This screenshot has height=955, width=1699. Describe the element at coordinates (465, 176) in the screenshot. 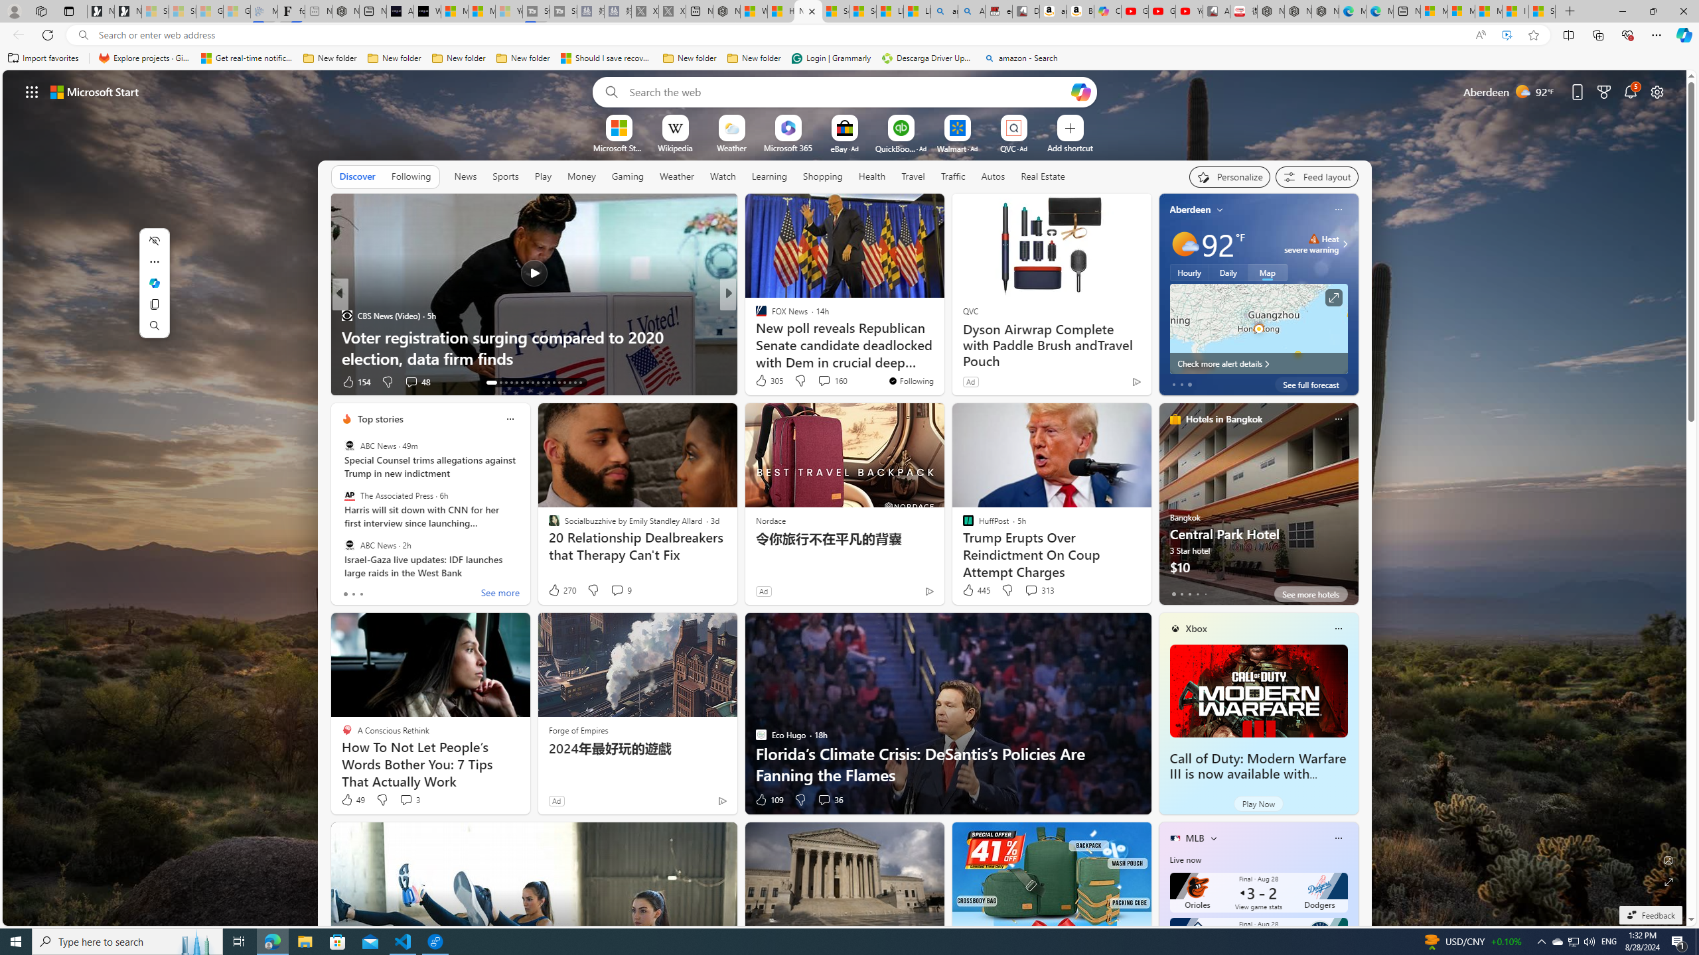

I see `News` at that location.